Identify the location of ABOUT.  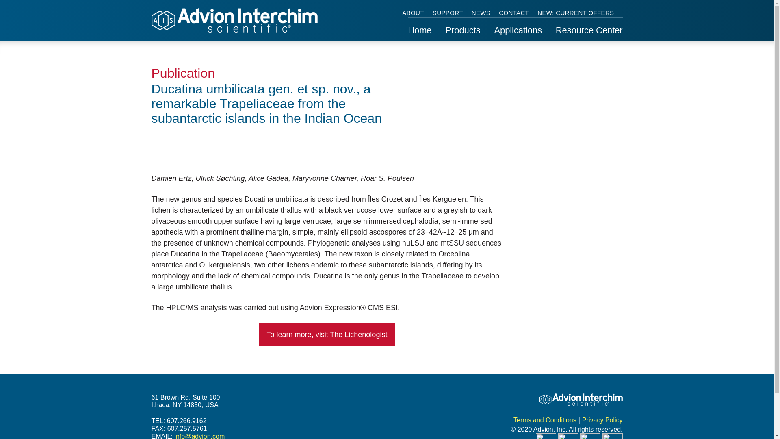
(413, 13).